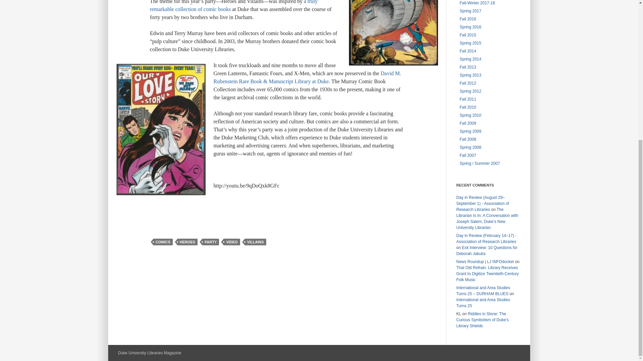 The height and width of the screenshot is (361, 643). What do you see at coordinates (163, 242) in the screenshot?
I see `COMICS` at bounding box center [163, 242].